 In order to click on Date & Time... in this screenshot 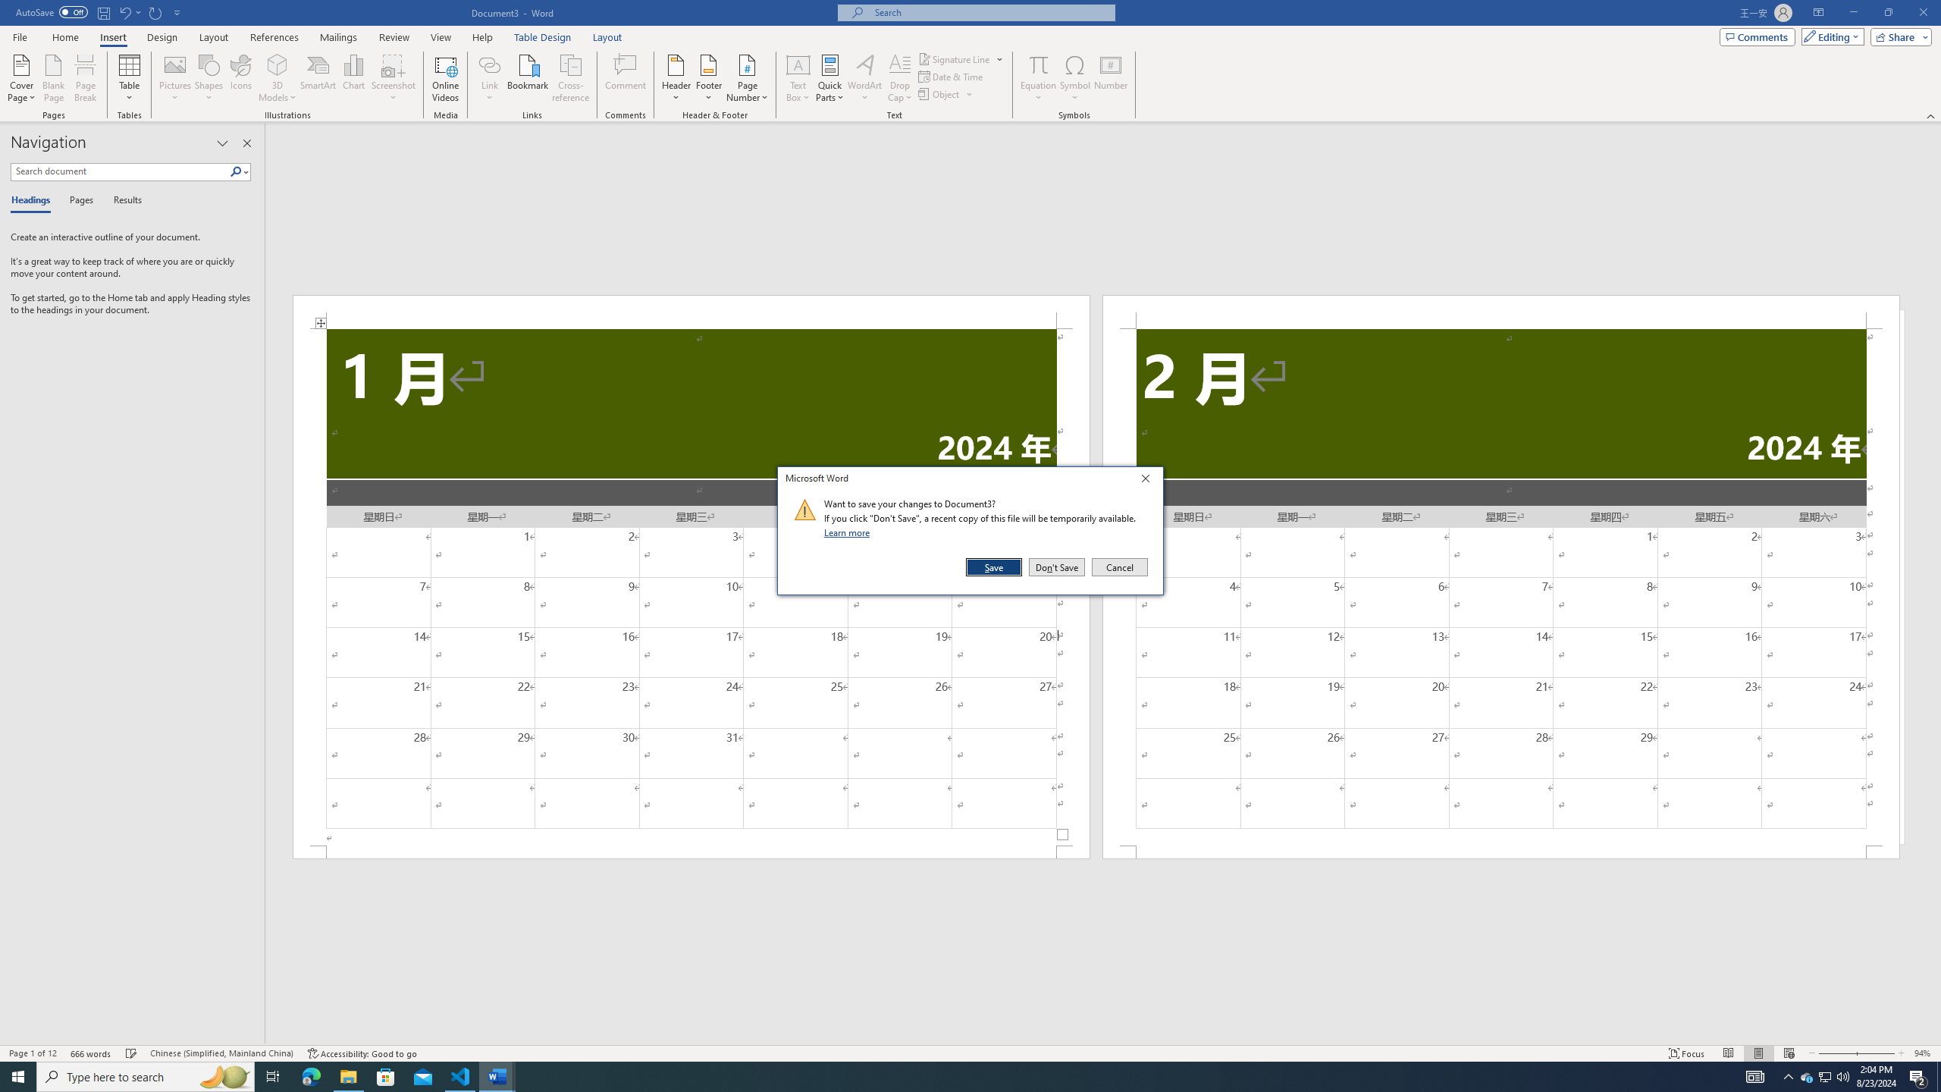, I will do `click(952, 76)`.